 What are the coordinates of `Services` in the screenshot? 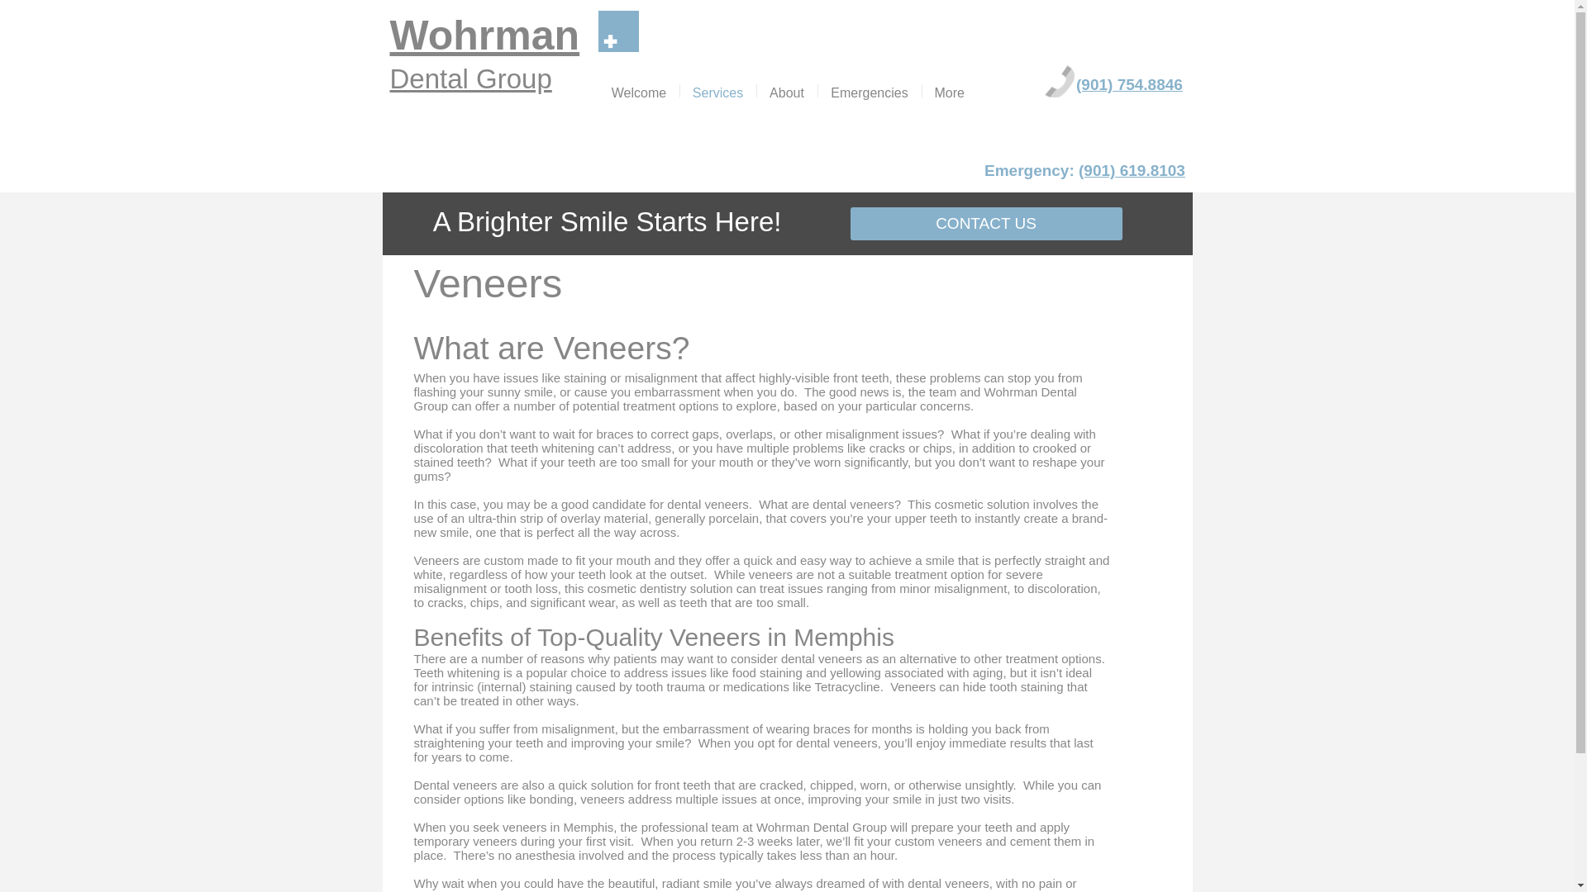 It's located at (717, 90).